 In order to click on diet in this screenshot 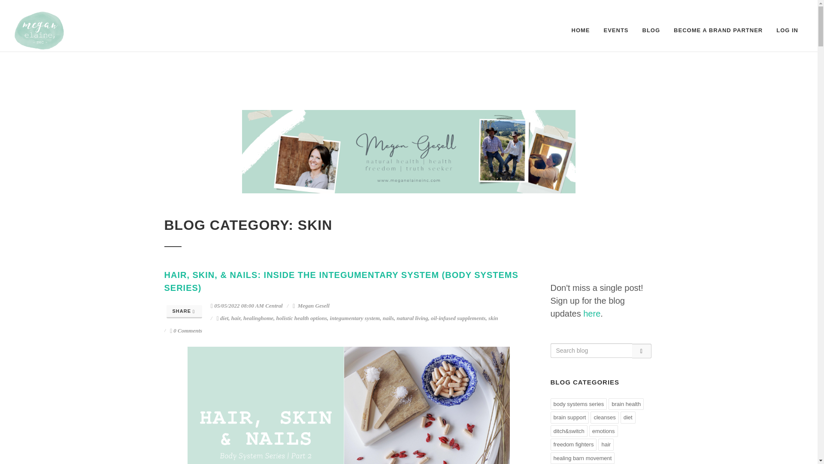, I will do `click(224, 318)`.